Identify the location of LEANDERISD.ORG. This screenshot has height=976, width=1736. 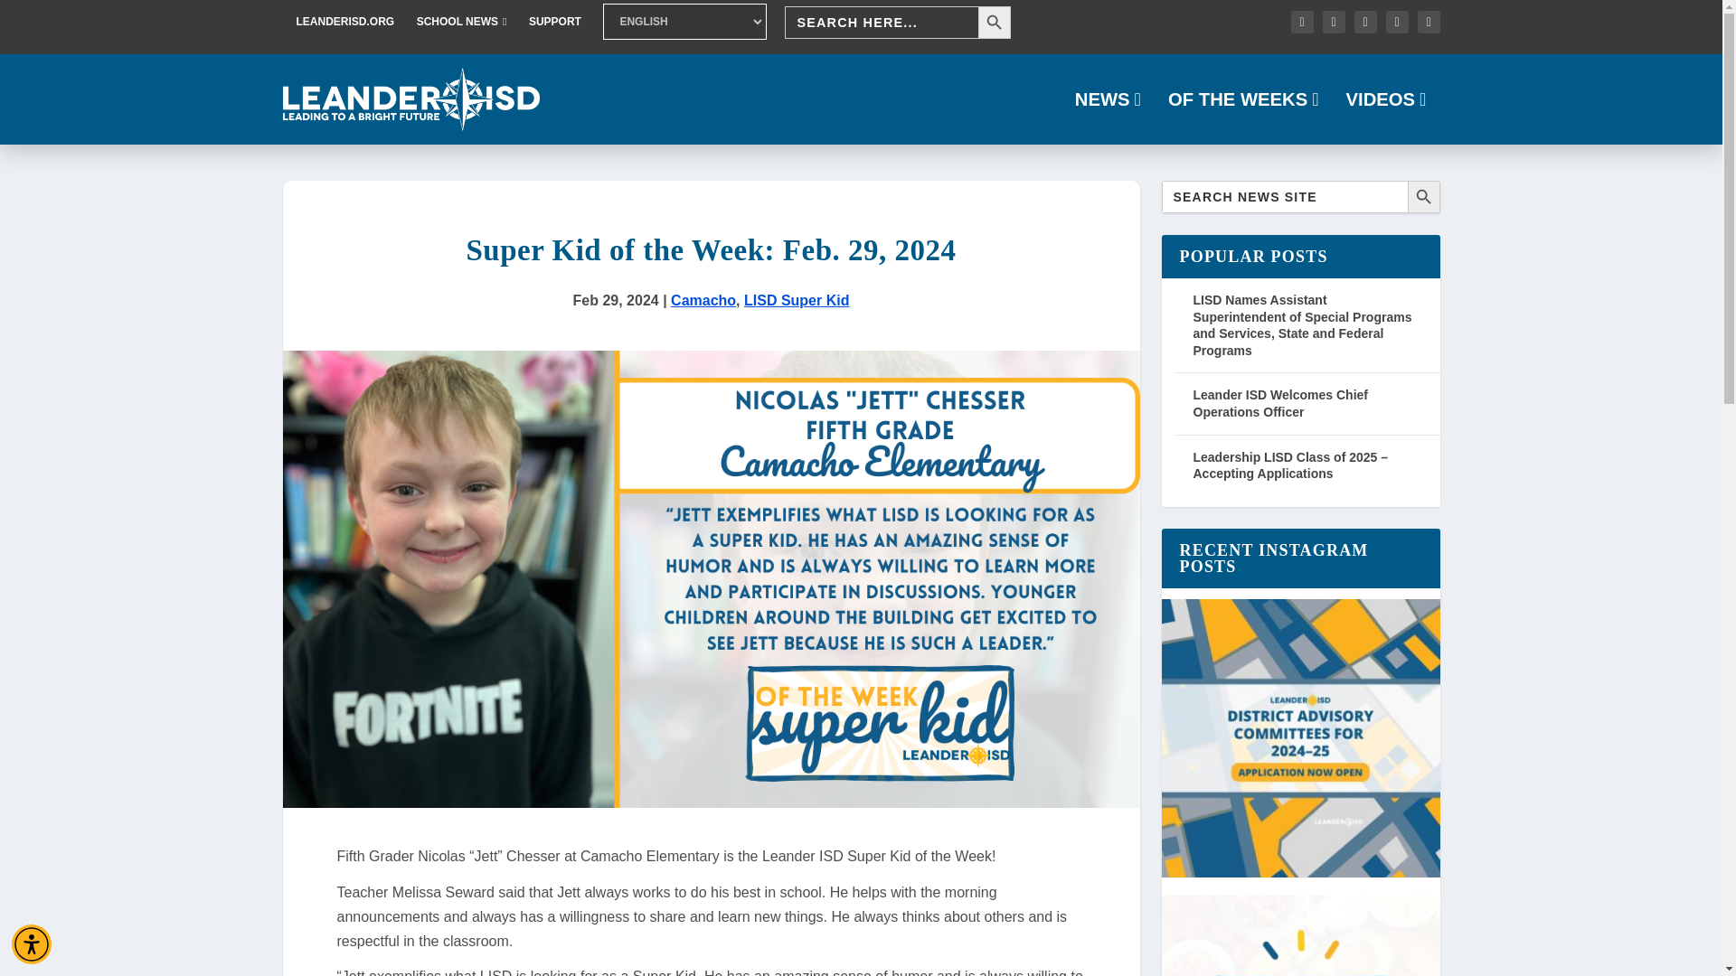
(345, 22).